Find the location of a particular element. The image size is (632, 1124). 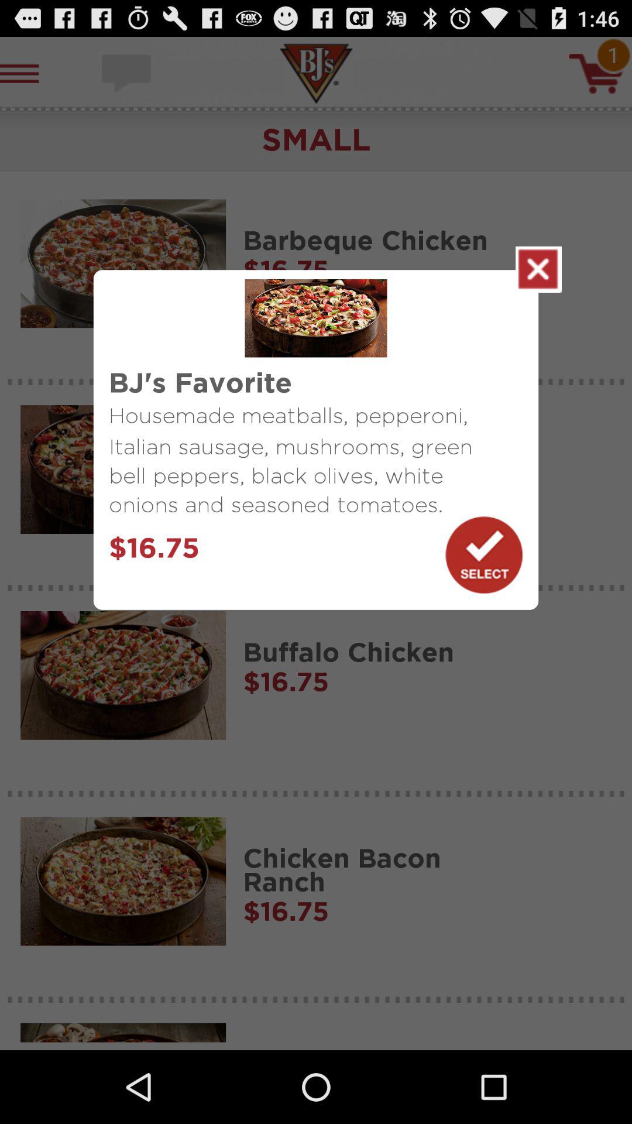

select button is located at coordinates (484, 555).